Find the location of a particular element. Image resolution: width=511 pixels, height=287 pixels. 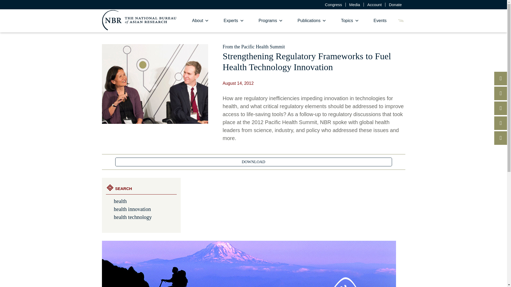

Programs is located at coordinates (271, 21).